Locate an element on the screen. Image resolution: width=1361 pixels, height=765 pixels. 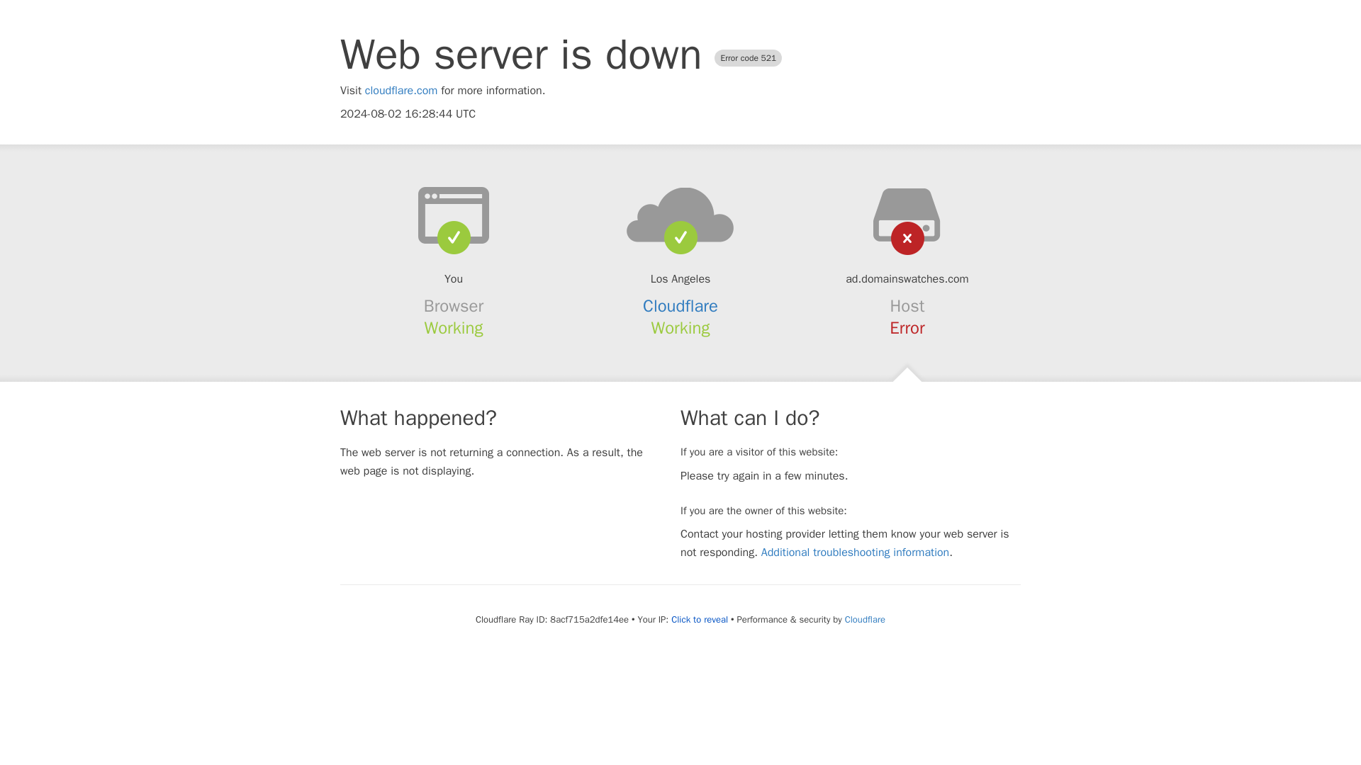
cloudflare.com is located at coordinates (401, 91).